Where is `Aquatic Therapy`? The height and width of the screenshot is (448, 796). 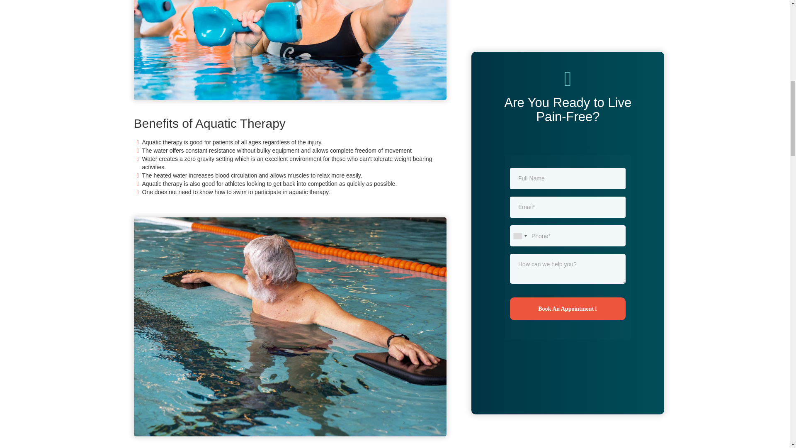
Aquatic Therapy is located at coordinates (568, 49).